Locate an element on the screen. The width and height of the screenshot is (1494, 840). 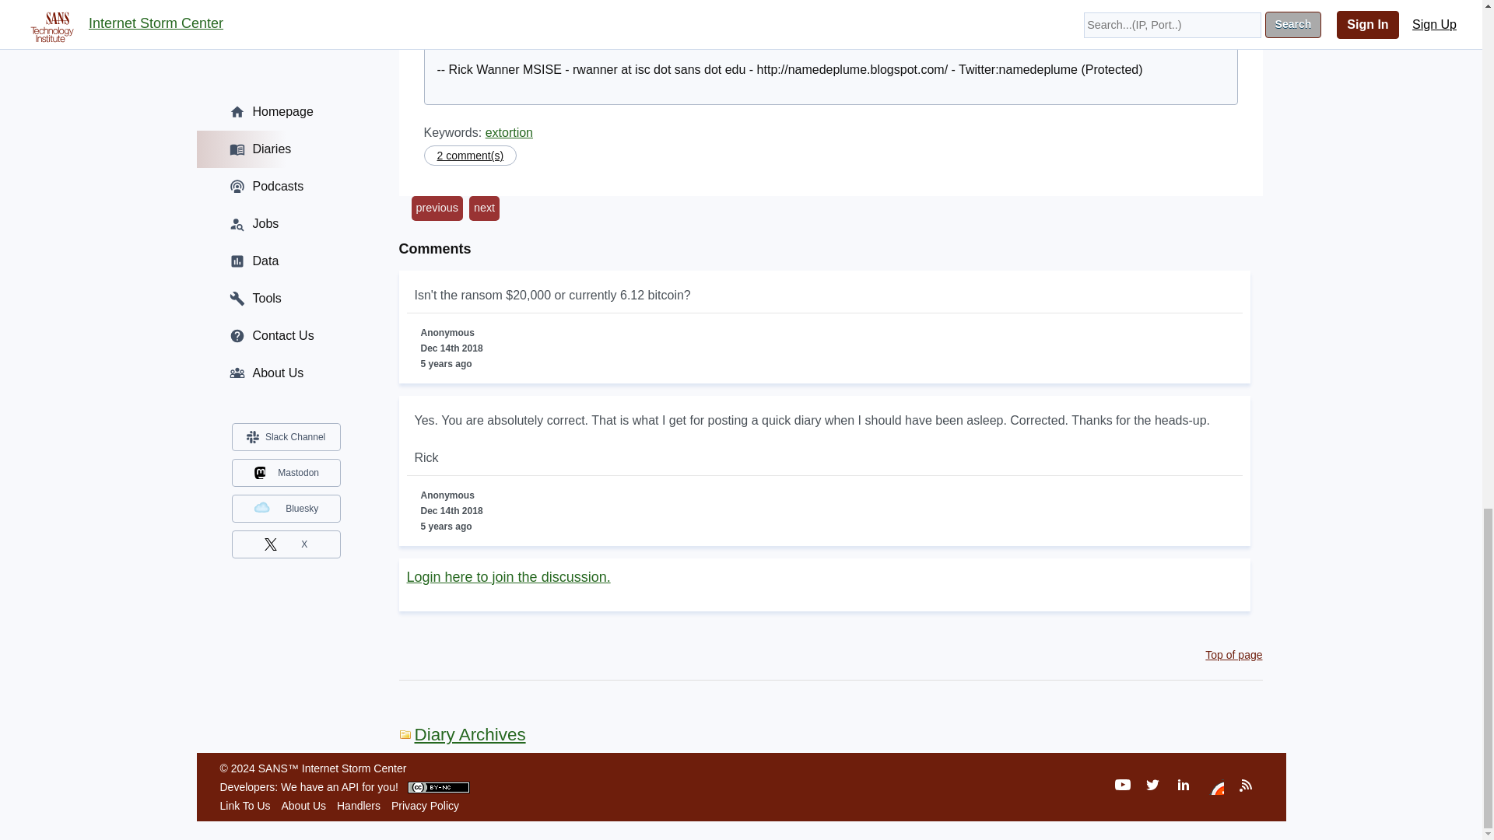
Login here to join the discussion. is located at coordinates (507, 577).